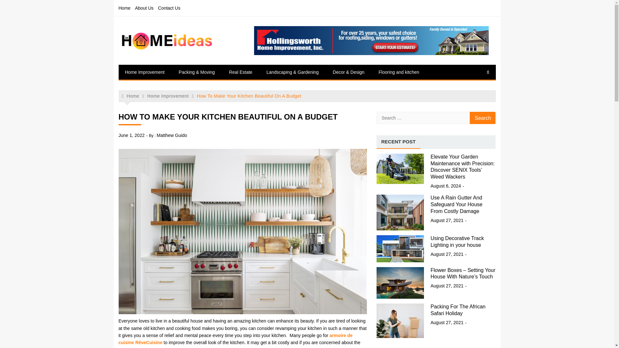  Describe the element at coordinates (145, 72) in the screenshot. I see `Home Improvement` at that location.